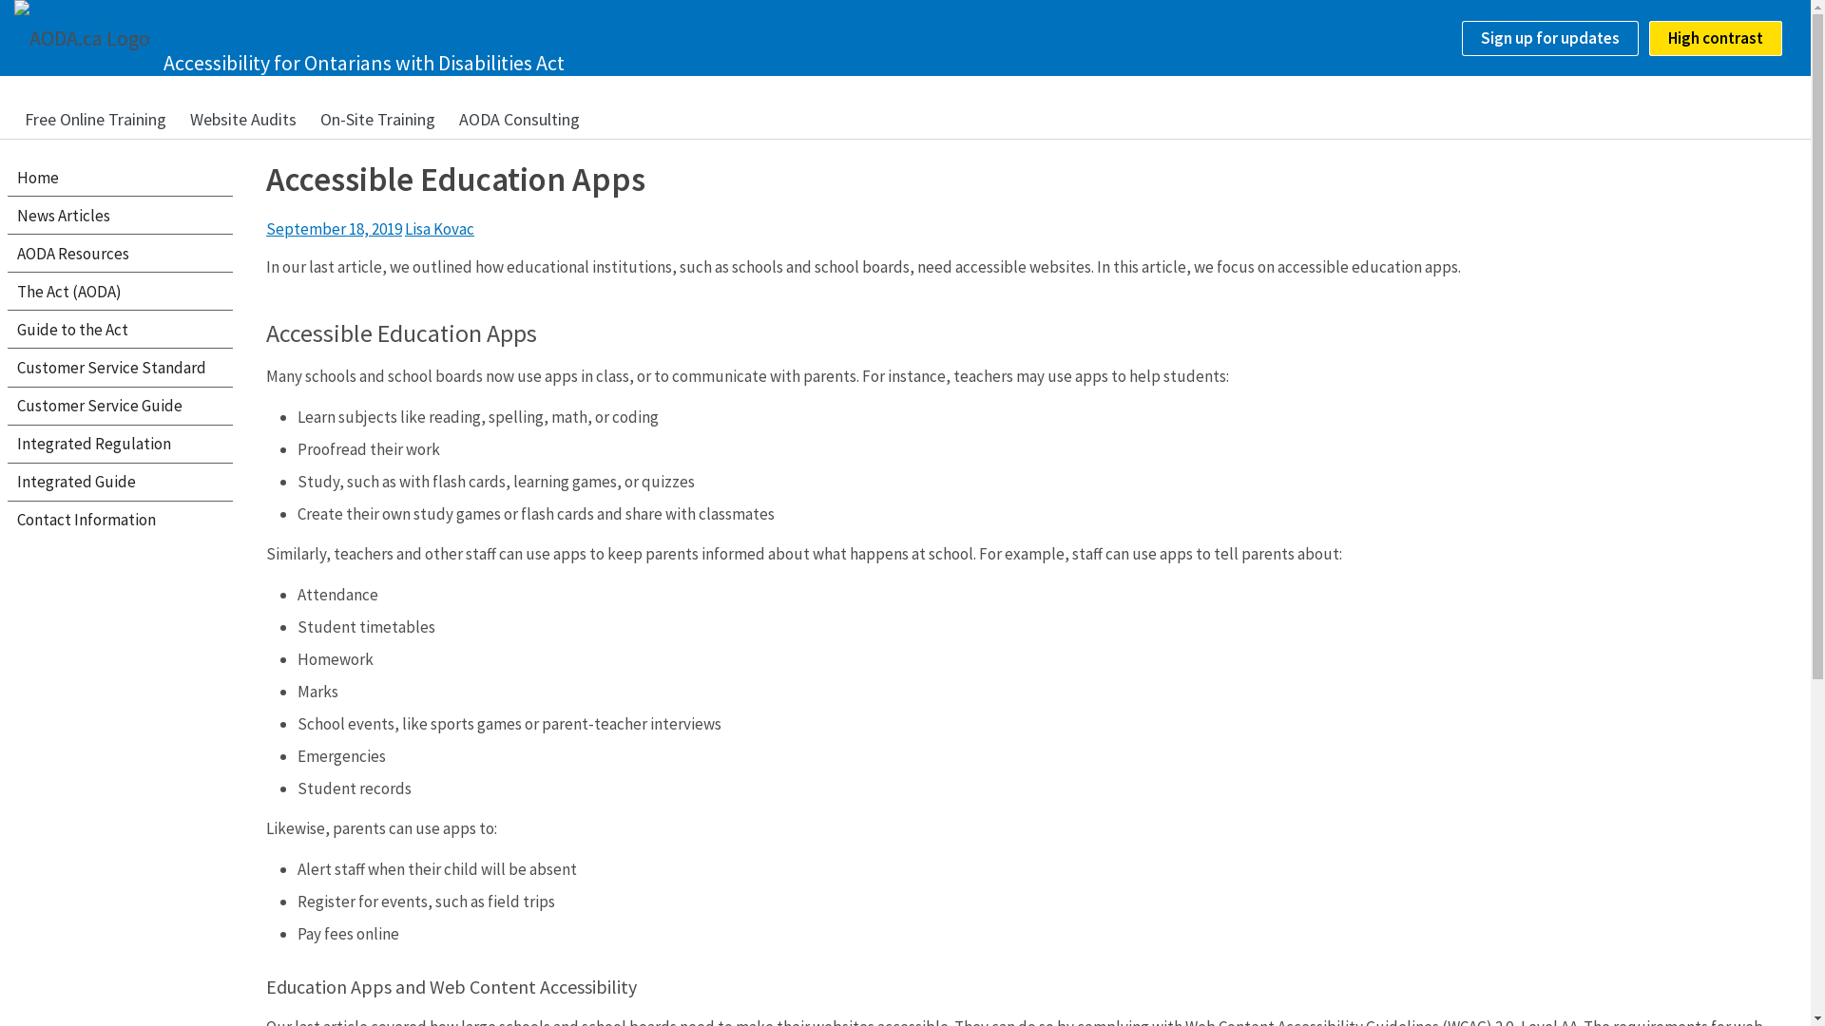  Describe the element at coordinates (120, 521) in the screenshot. I see `Contact Information` at that location.